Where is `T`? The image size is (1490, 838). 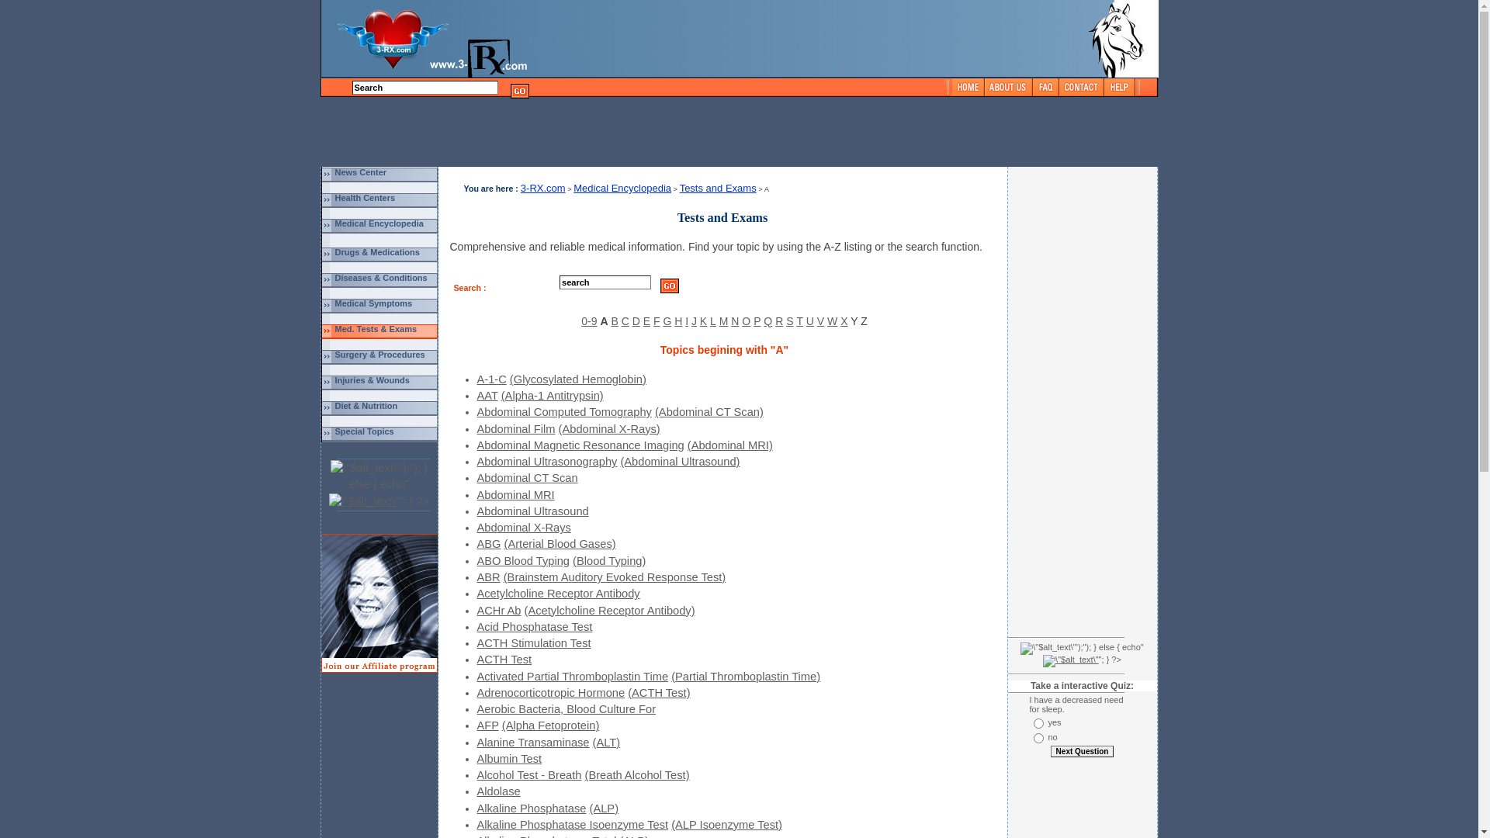
T is located at coordinates (799, 321).